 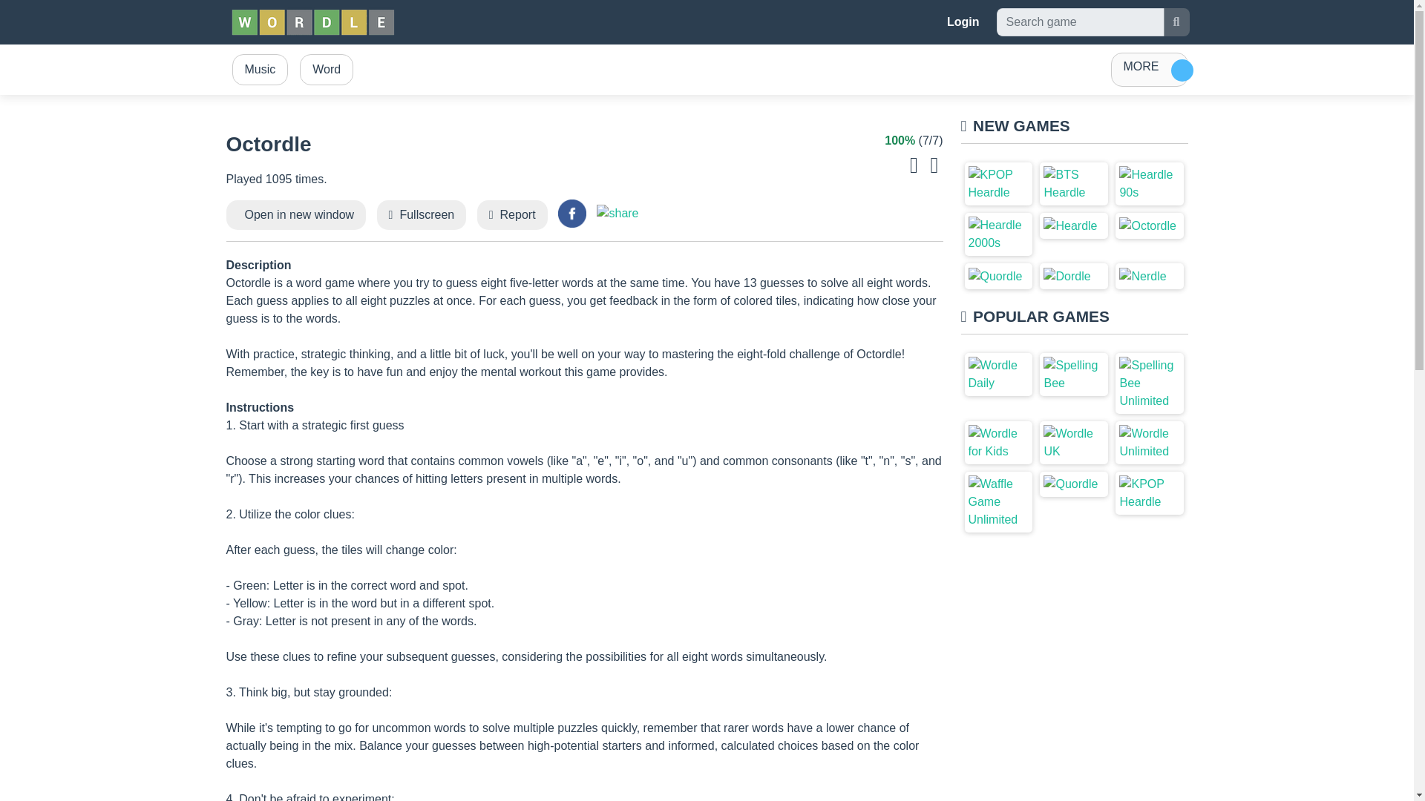 What do you see at coordinates (259, 70) in the screenshot?
I see `Music` at bounding box center [259, 70].